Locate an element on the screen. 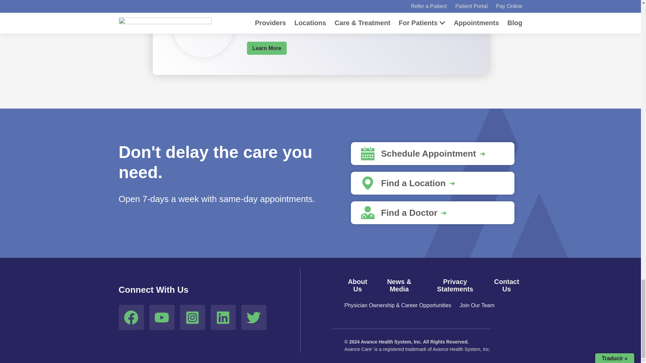 This screenshot has width=646, height=363. Schedule Appointment is located at coordinates (432, 154).